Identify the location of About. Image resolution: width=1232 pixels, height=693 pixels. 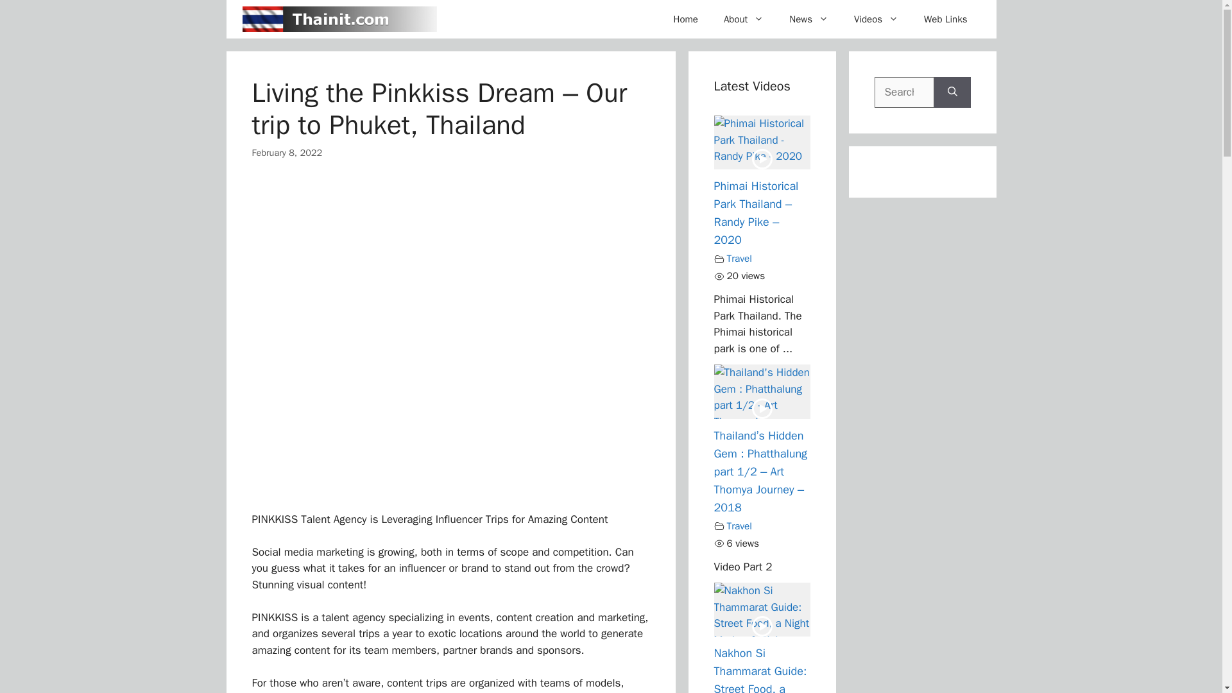
(743, 19).